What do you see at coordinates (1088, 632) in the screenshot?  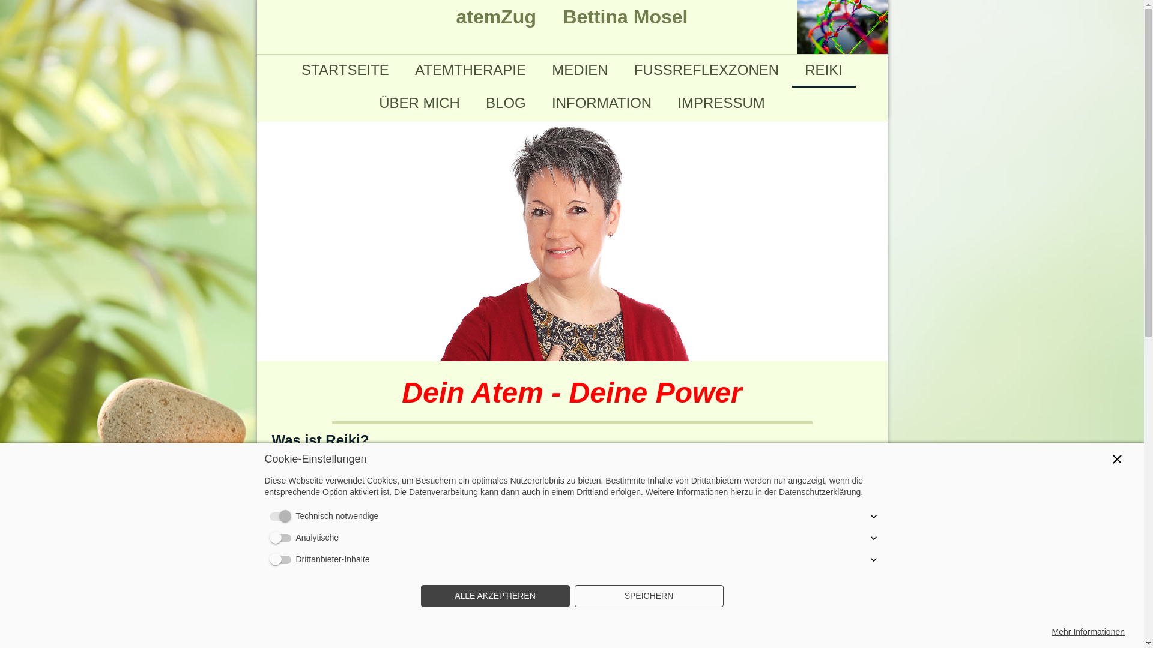 I see `Mehr Informationen` at bounding box center [1088, 632].